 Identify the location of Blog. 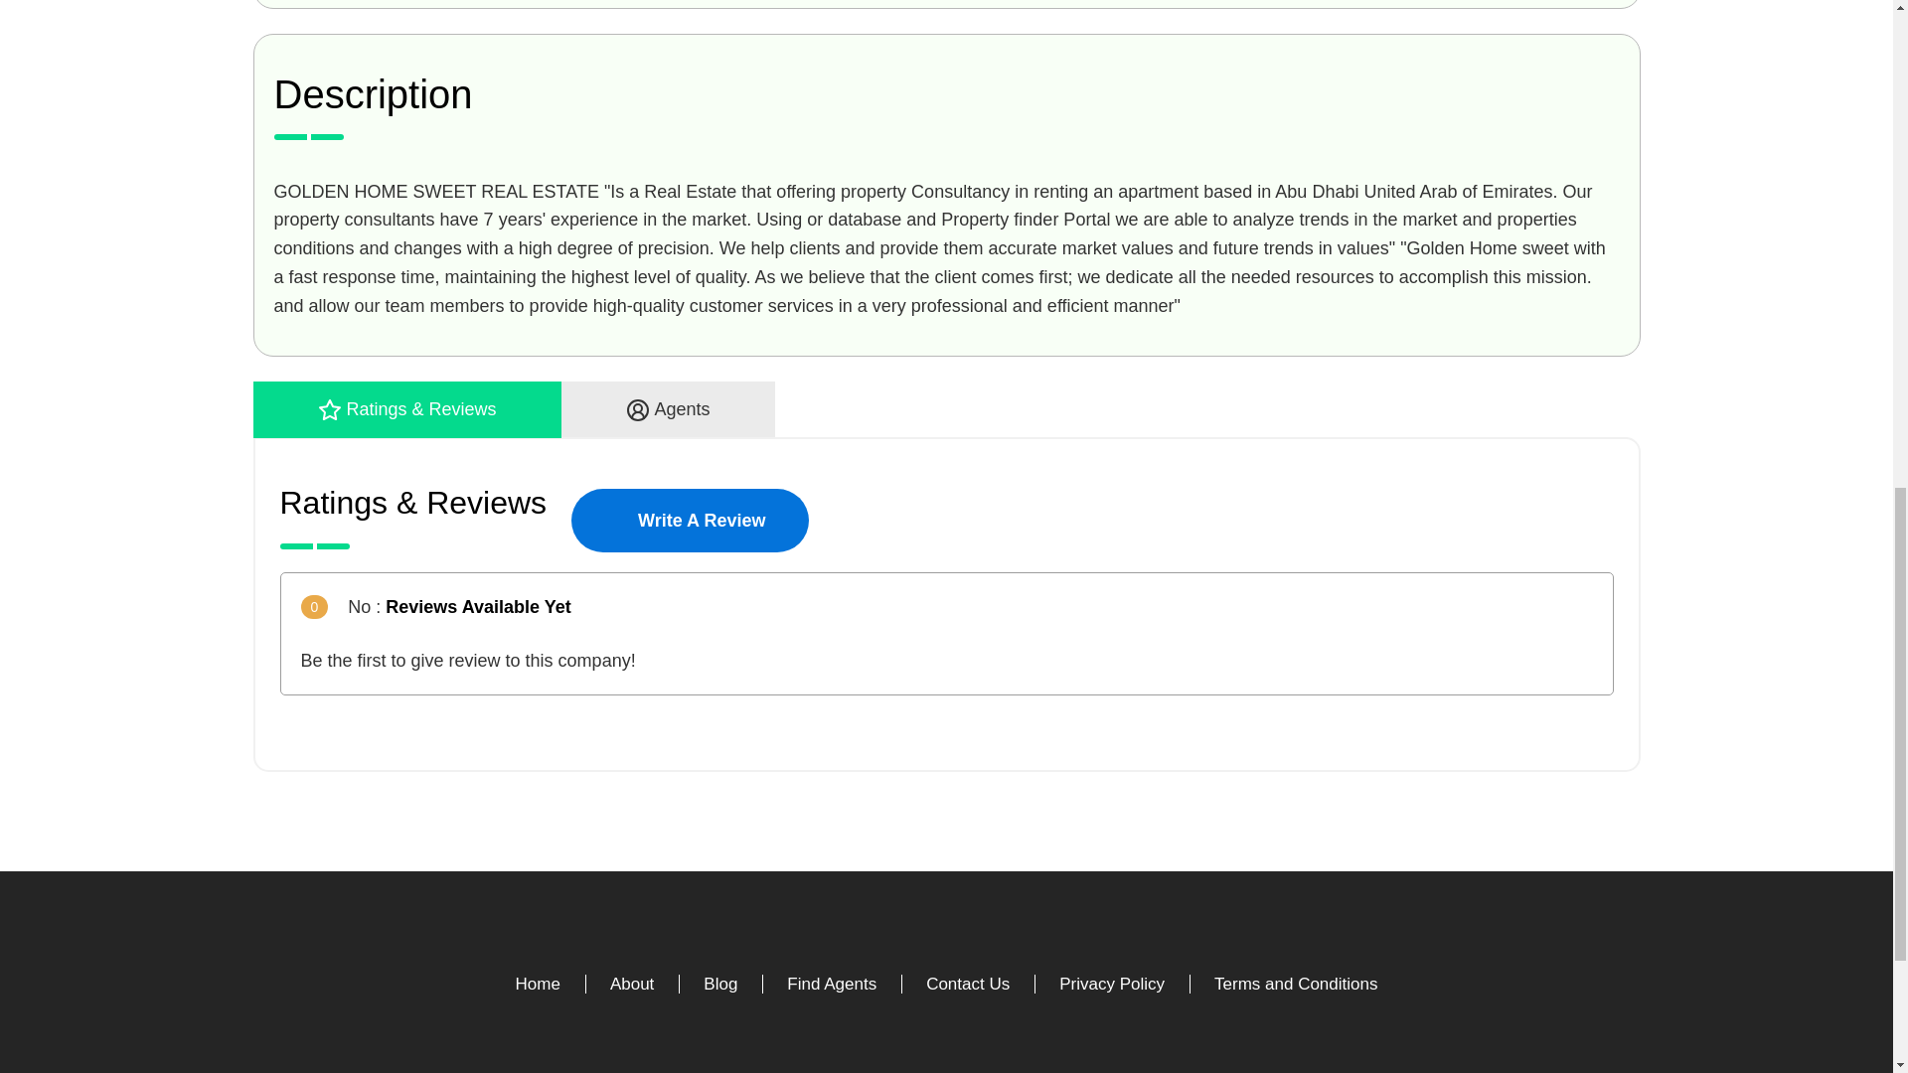
(719, 984).